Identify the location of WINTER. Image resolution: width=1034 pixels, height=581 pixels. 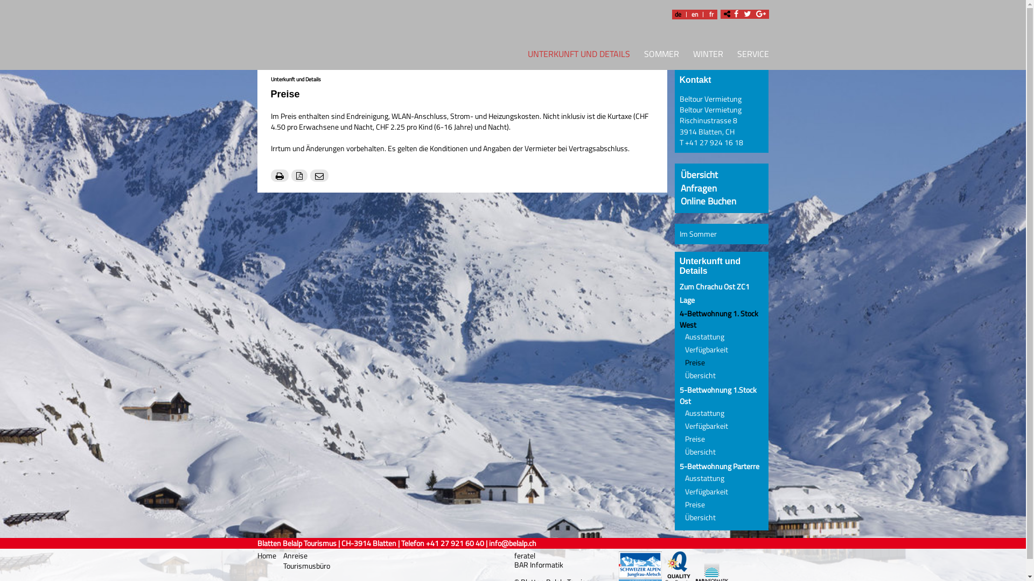
(708, 56).